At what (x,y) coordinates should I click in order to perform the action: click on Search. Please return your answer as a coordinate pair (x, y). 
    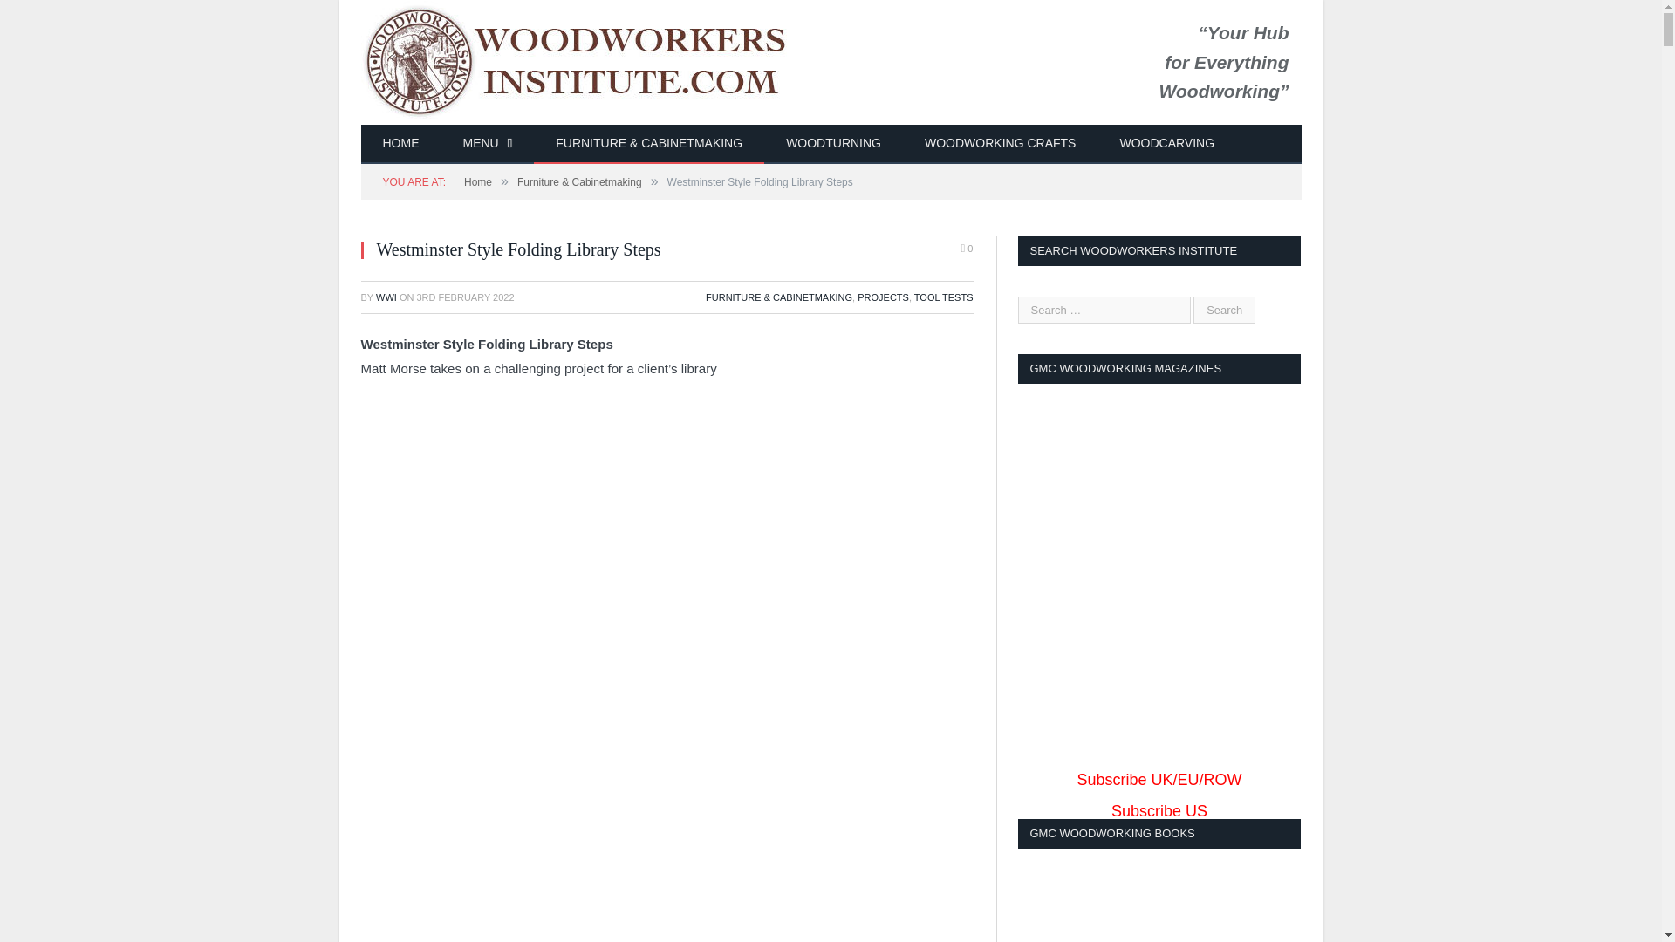
    Looking at the image, I should click on (1223, 311).